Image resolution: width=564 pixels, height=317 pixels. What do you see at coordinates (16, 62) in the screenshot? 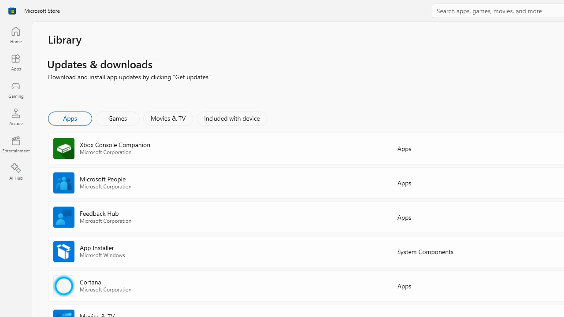
I see `Apps` at bounding box center [16, 62].